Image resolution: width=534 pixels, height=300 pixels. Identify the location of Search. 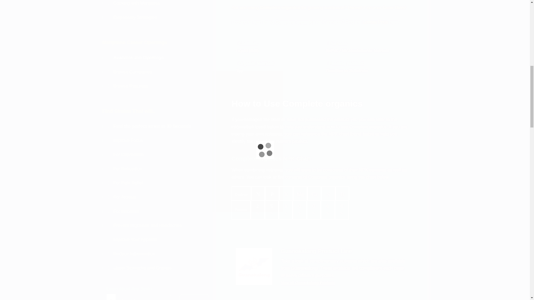
(194, 297).